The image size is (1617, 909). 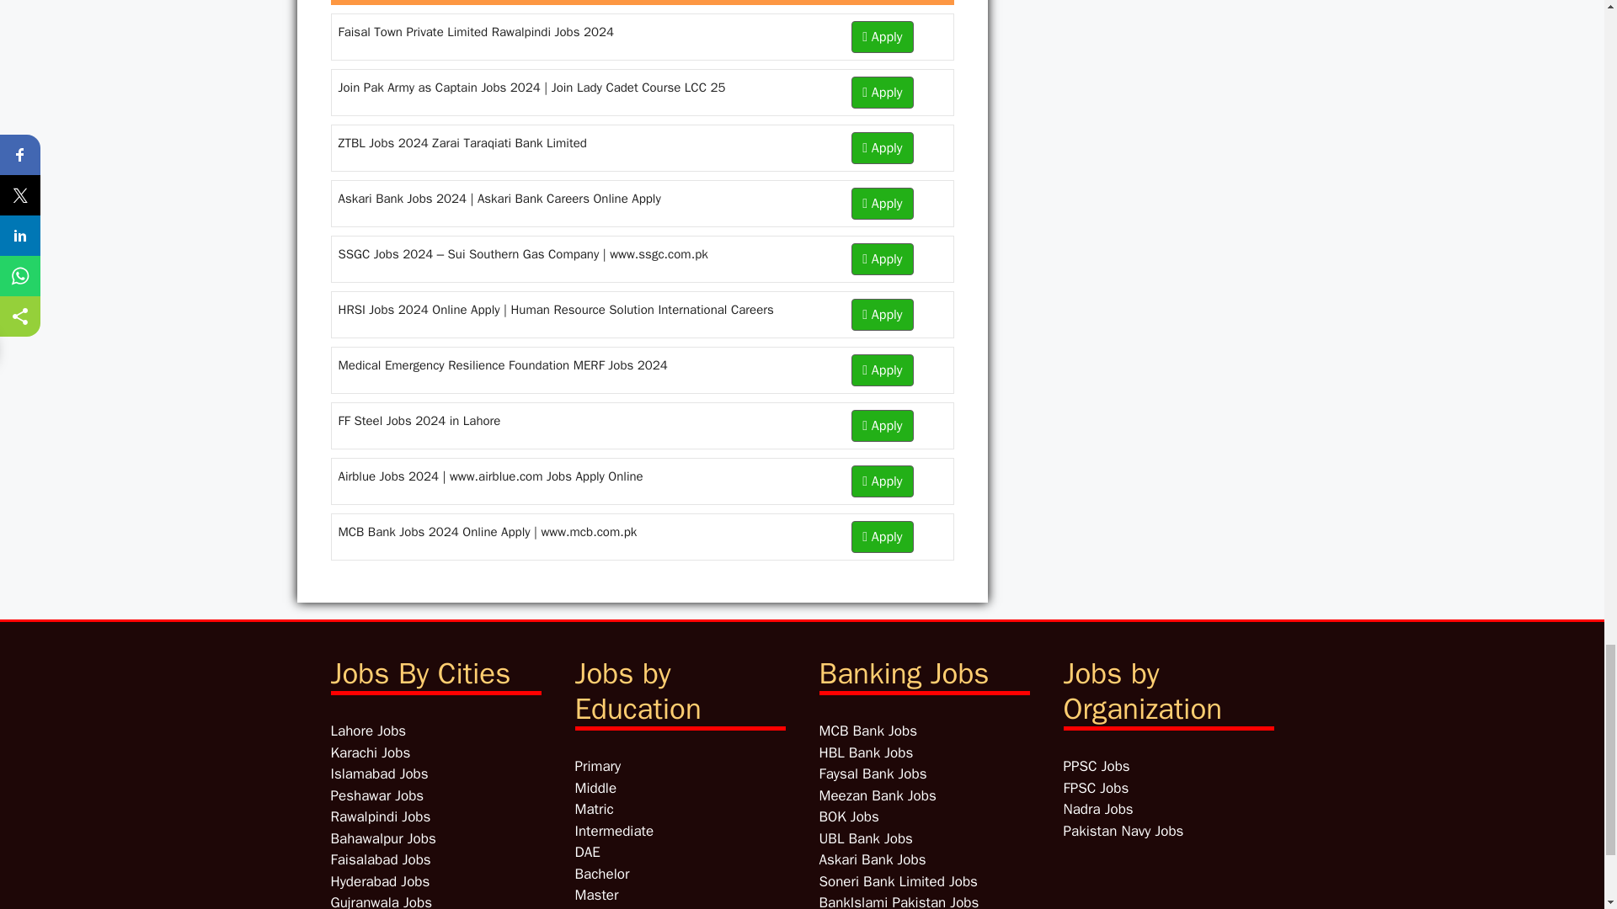 What do you see at coordinates (883, 148) in the screenshot?
I see `Apply` at bounding box center [883, 148].